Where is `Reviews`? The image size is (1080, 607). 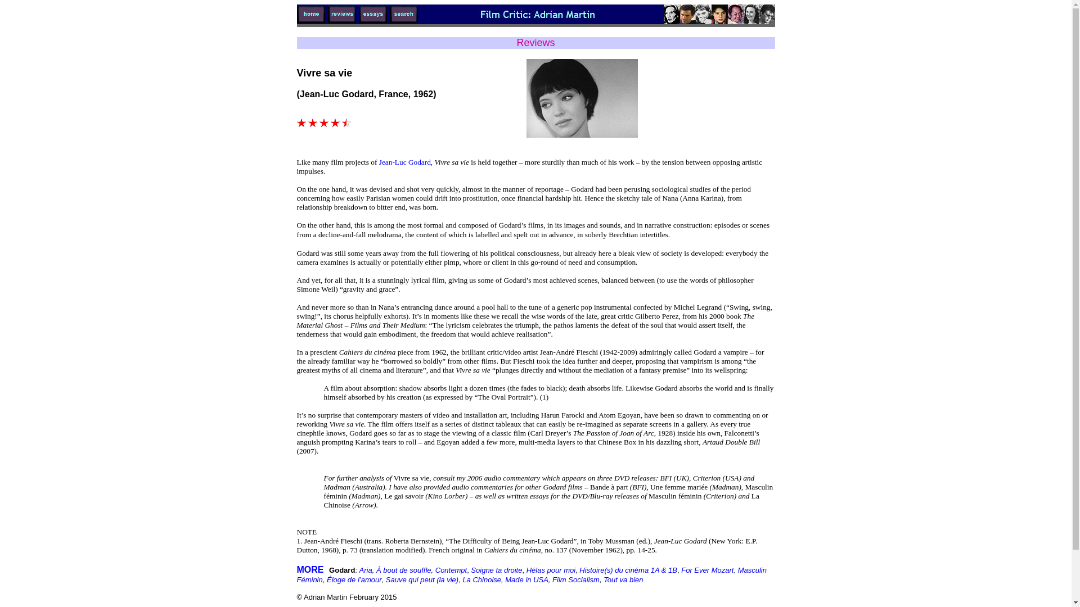
Reviews is located at coordinates (535, 43).